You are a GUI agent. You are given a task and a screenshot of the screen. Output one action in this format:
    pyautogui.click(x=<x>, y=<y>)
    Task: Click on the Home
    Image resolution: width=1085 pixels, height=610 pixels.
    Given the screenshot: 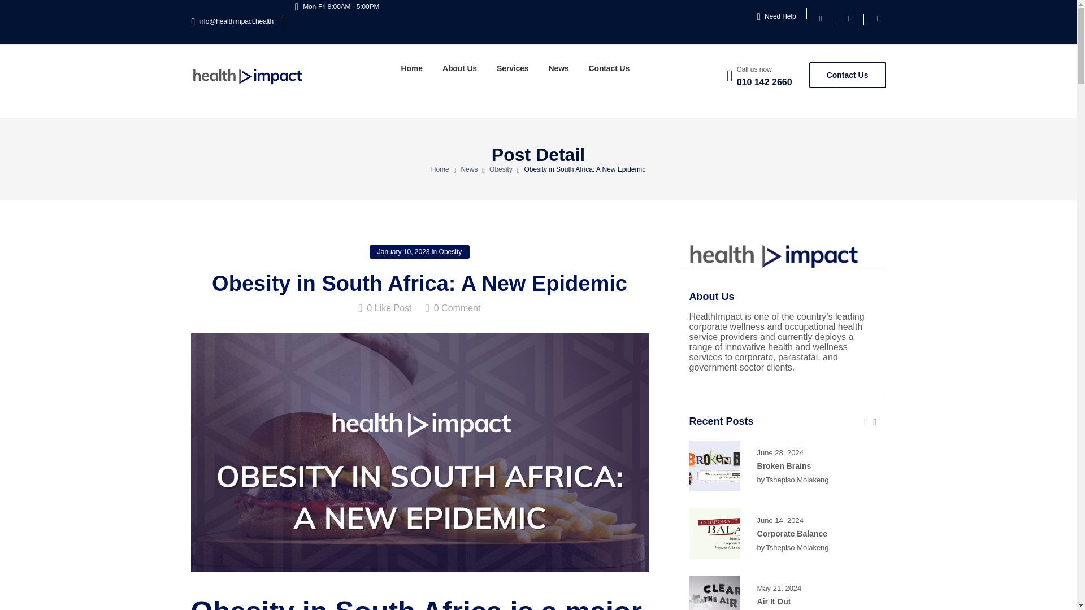 What is the action you would take?
    pyautogui.click(x=412, y=68)
    